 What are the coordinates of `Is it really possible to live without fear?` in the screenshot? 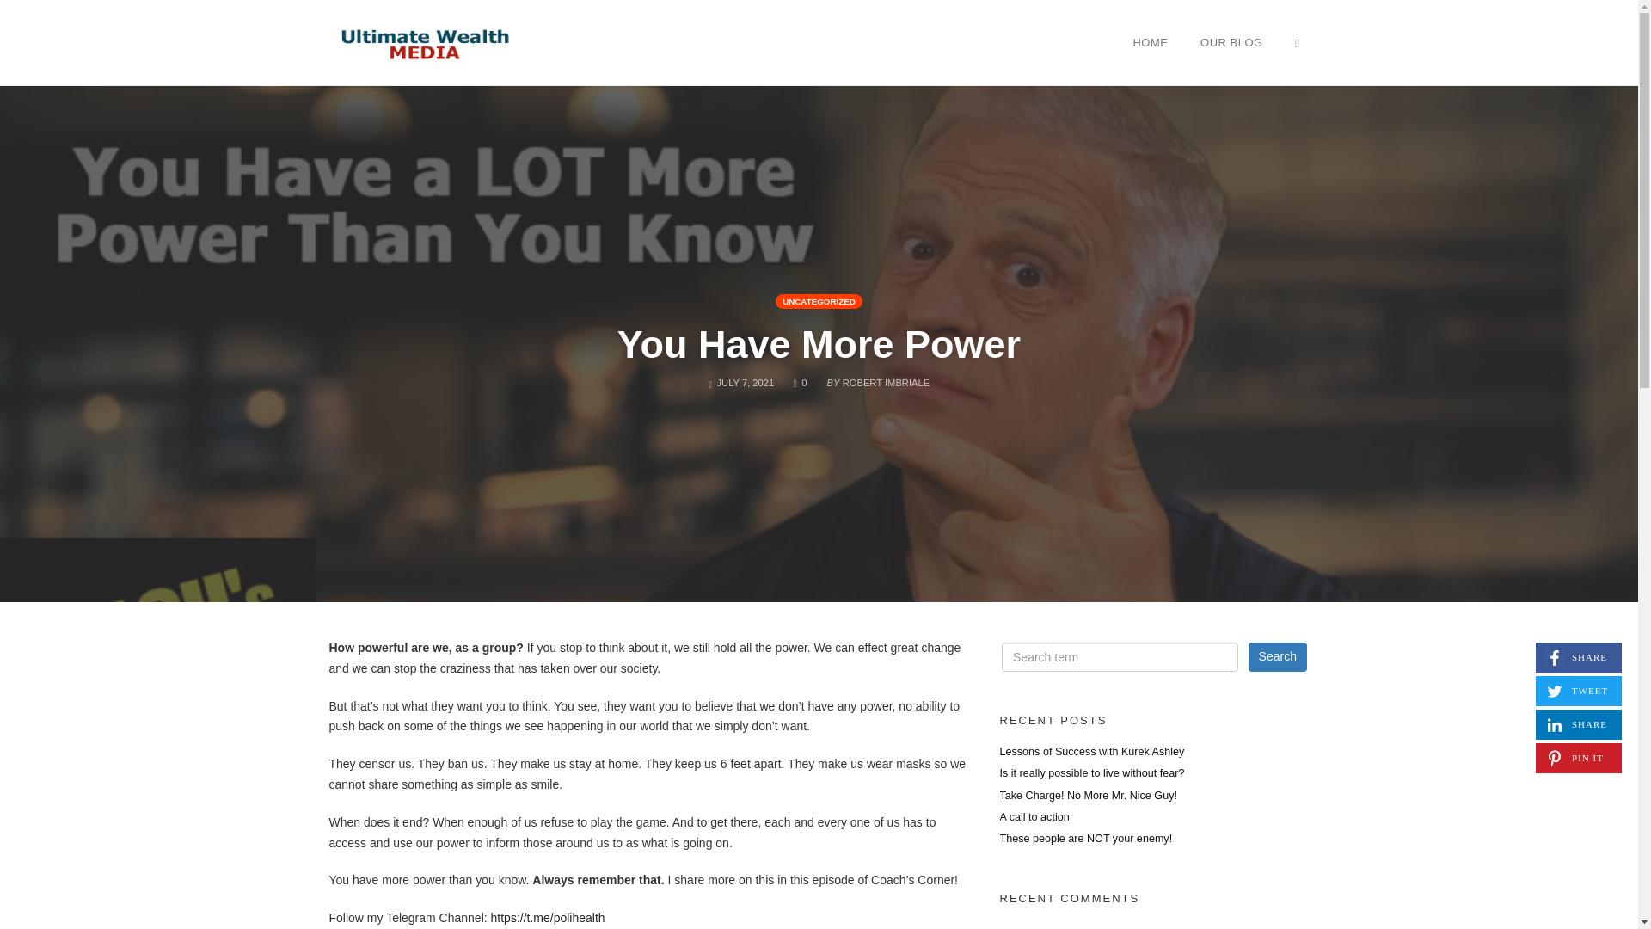 It's located at (1149, 42).